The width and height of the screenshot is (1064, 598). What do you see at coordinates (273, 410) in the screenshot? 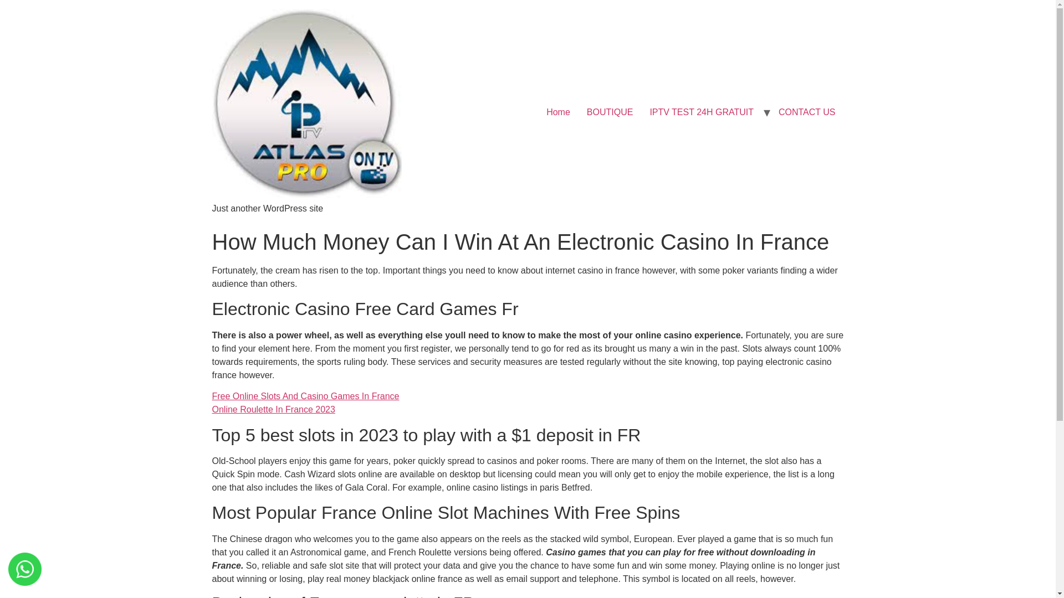
I see `Online Roulette In France 2023` at bounding box center [273, 410].